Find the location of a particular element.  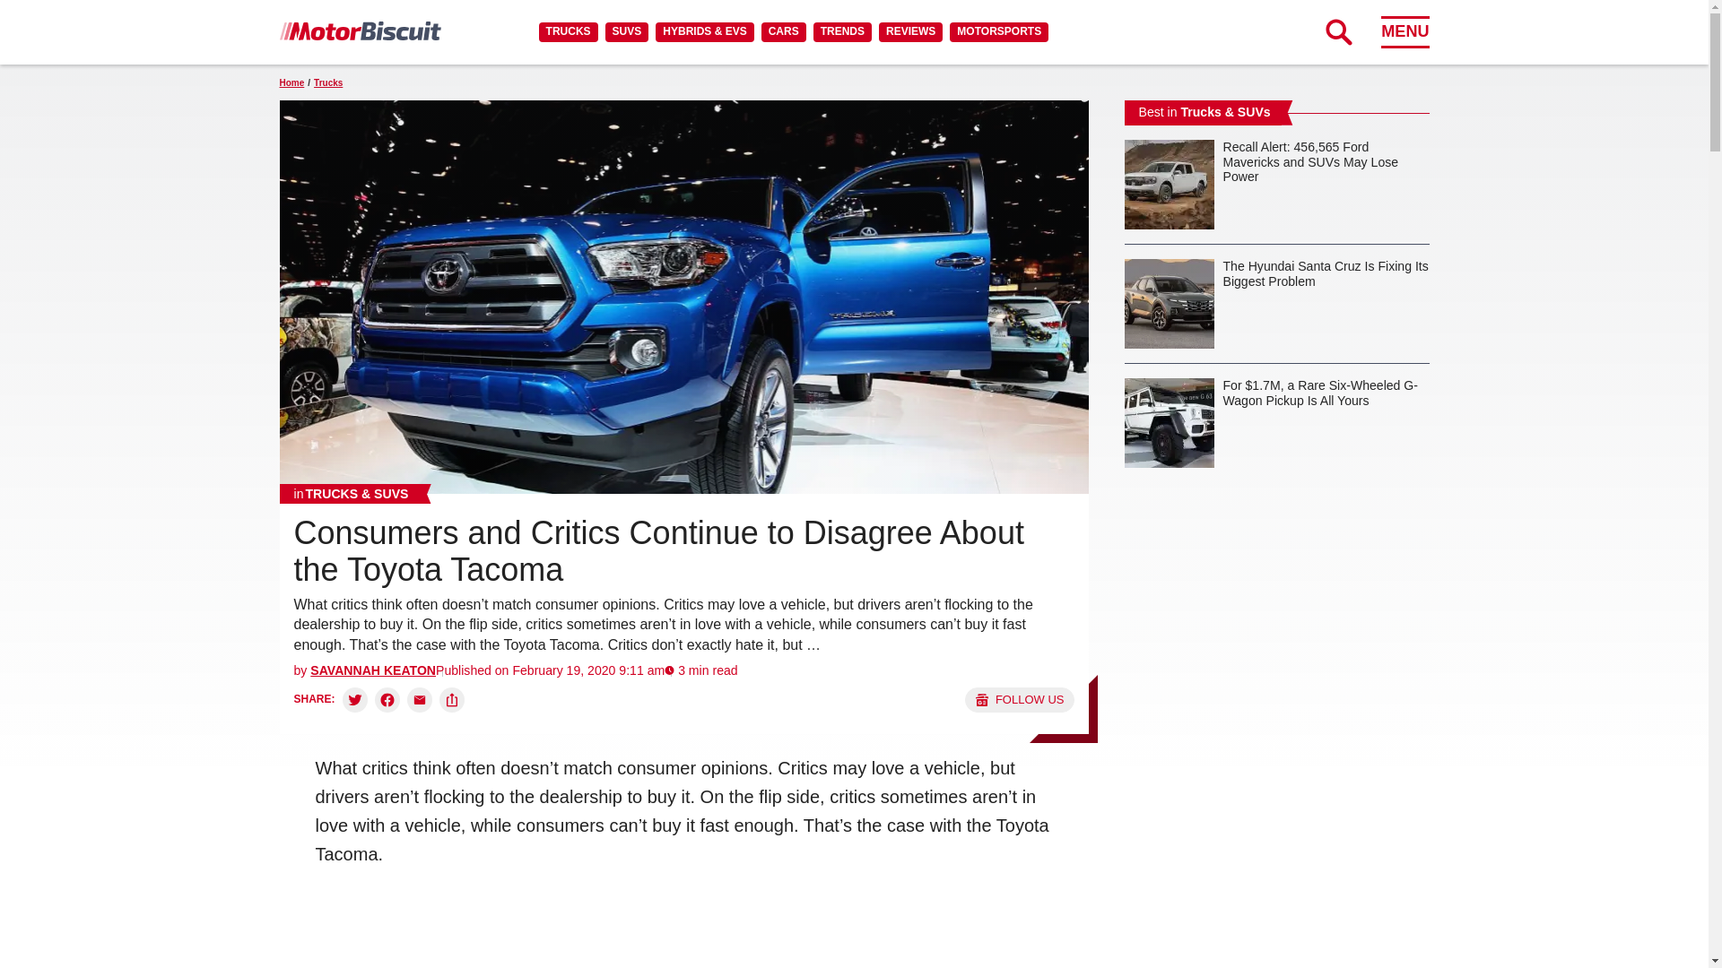

CARS is located at coordinates (783, 31).